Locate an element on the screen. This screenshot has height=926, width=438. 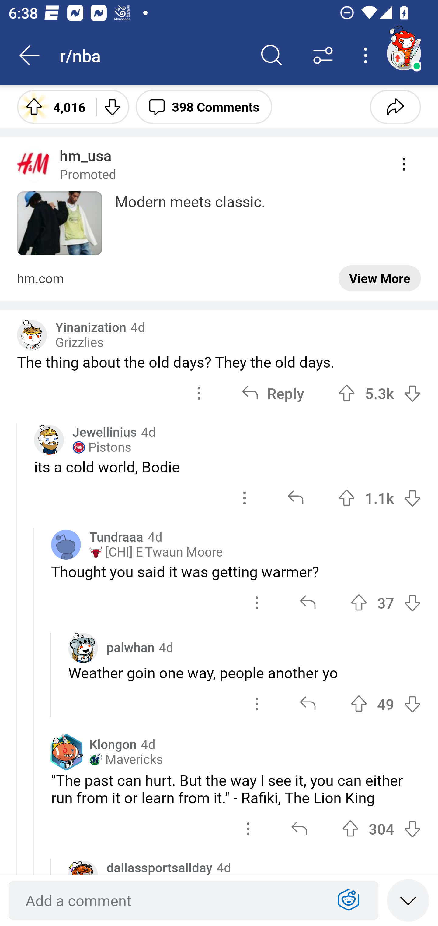
Thought you said it was getting warmer? is located at coordinates (236, 571).